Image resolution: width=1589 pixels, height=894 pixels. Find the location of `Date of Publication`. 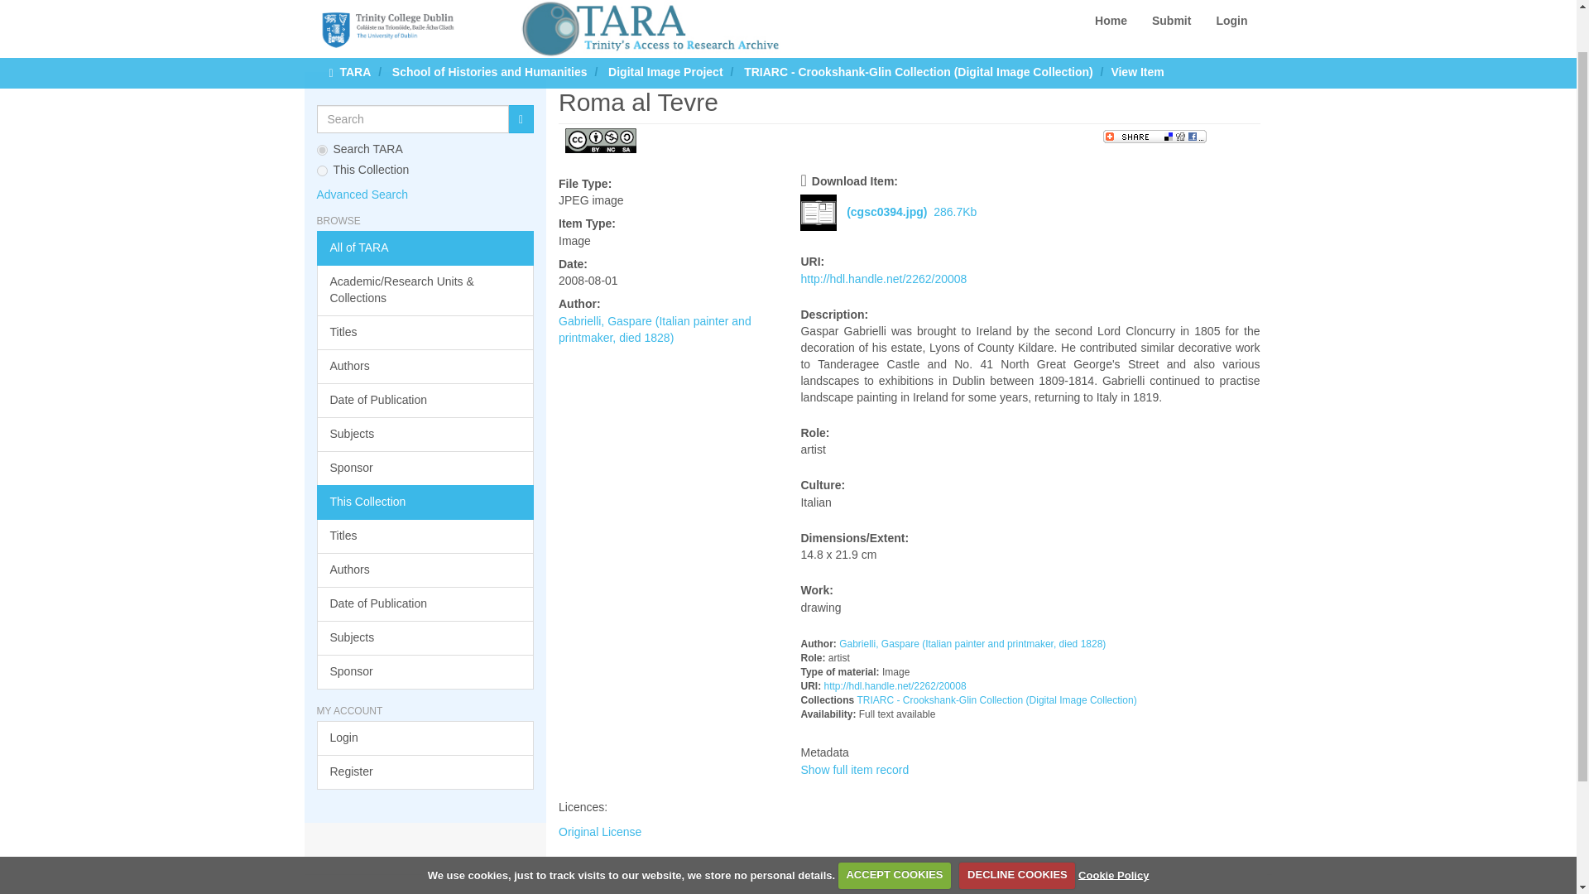

Date of Publication is located at coordinates (425, 401).